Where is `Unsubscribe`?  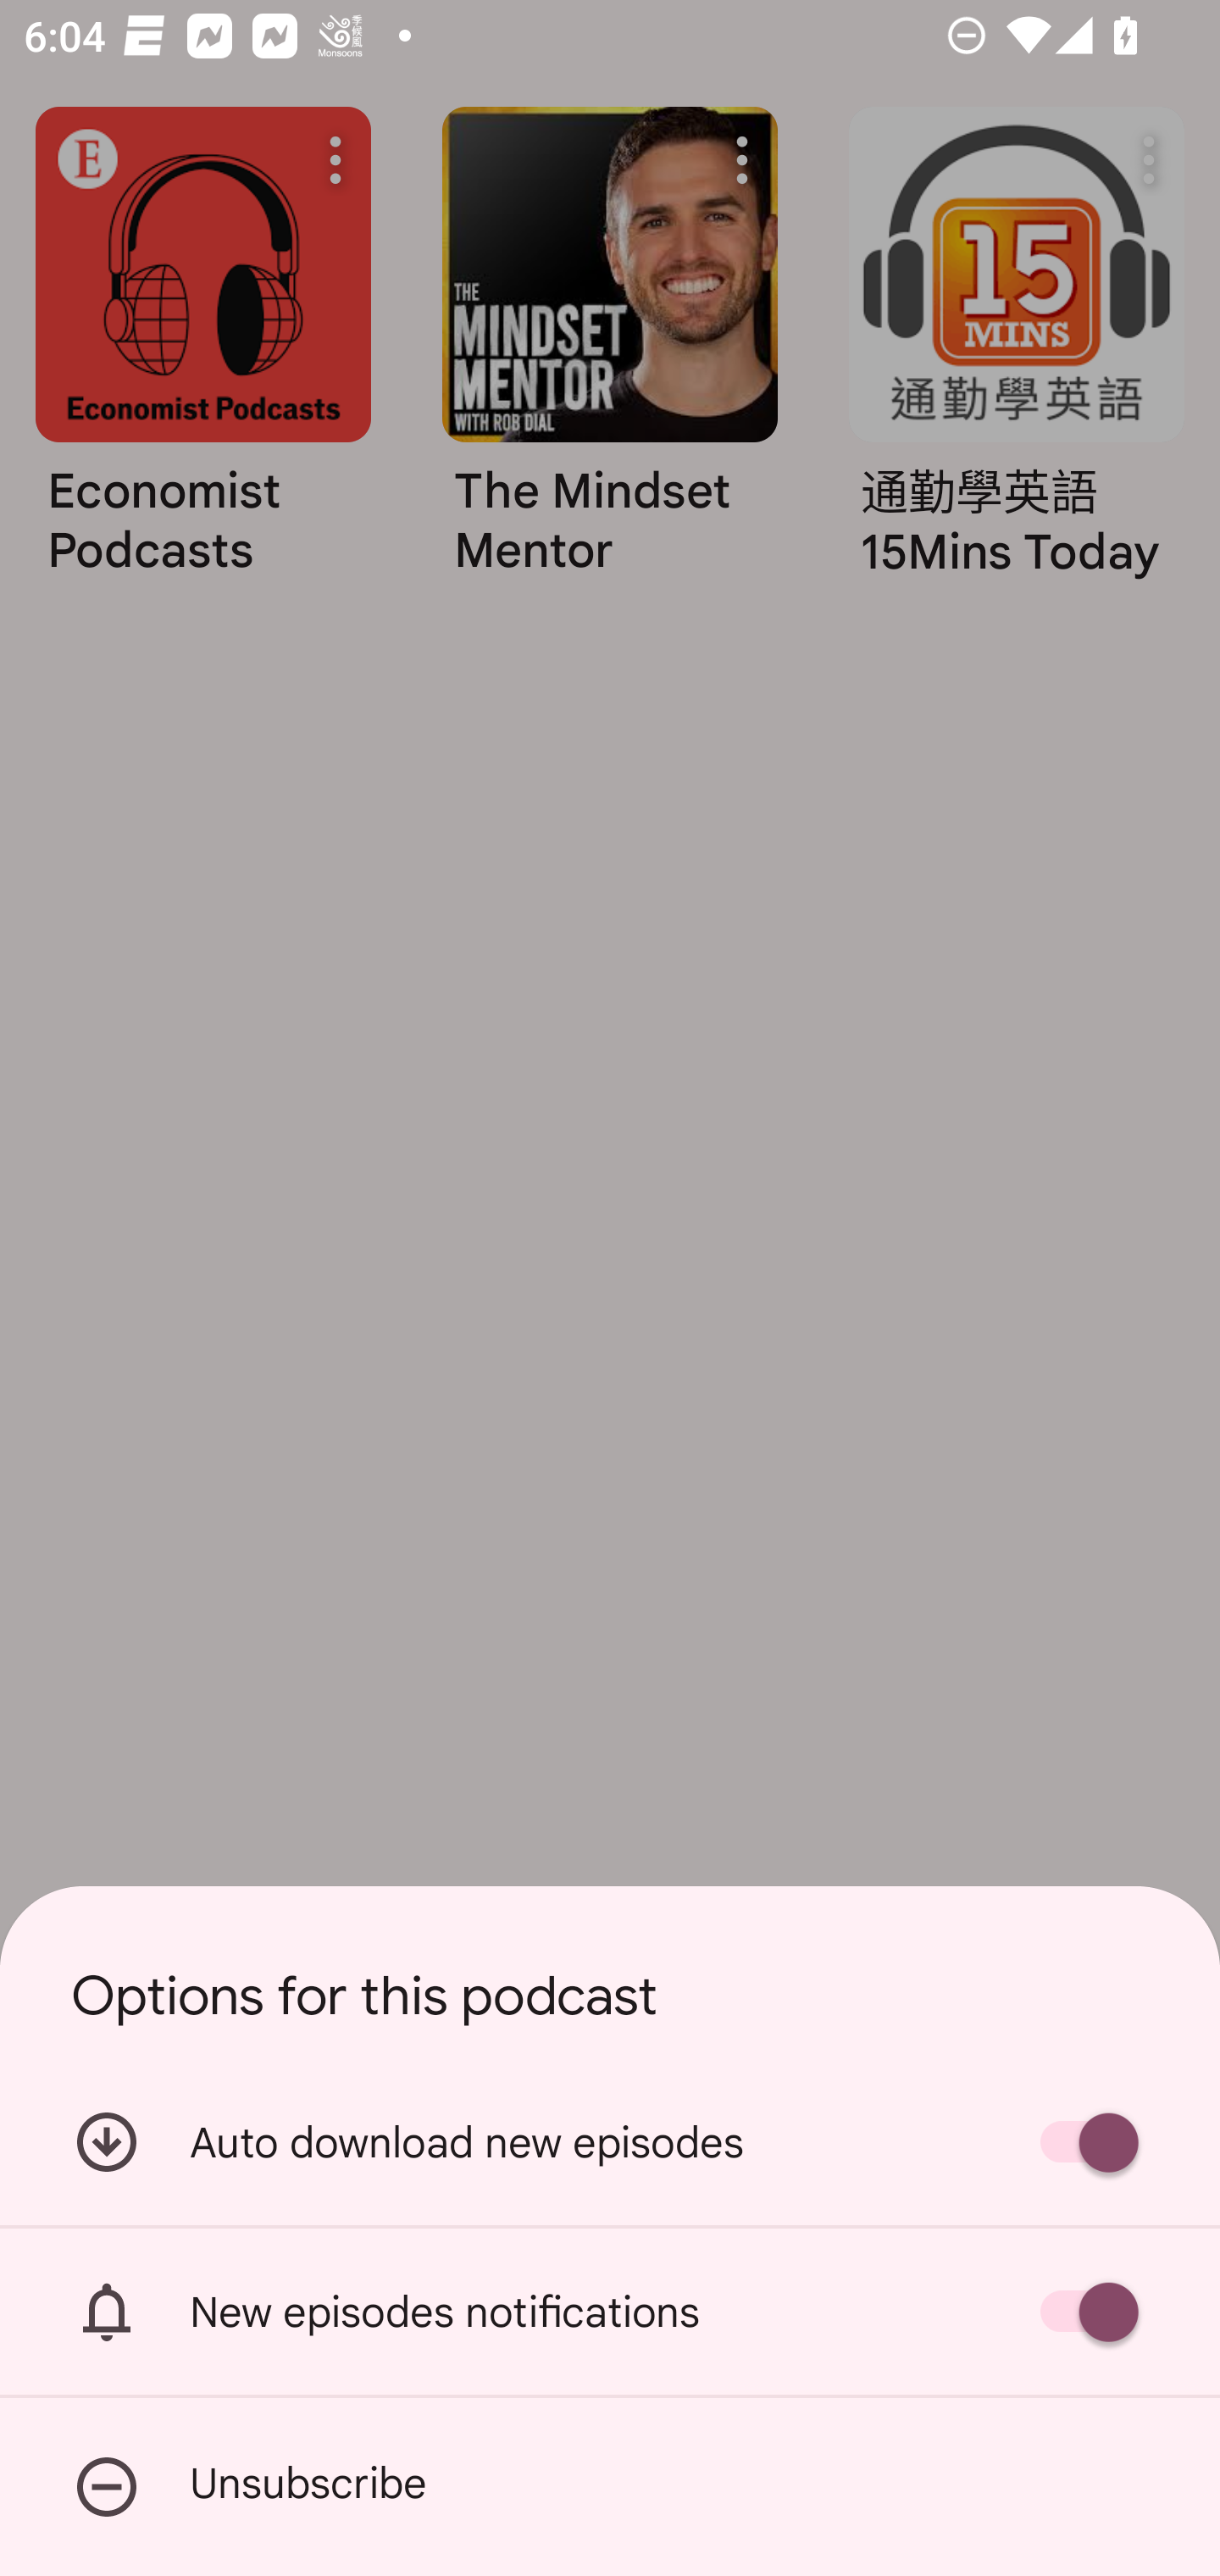 Unsubscribe is located at coordinates (610, 2487).